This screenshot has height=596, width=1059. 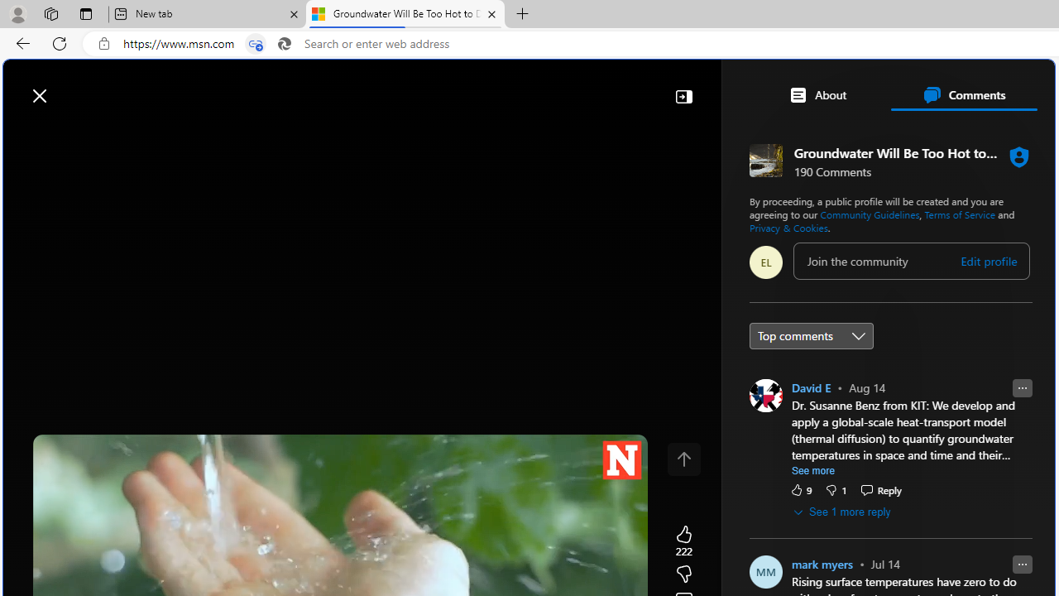 I want to click on Web search, so click(x=235, y=87).